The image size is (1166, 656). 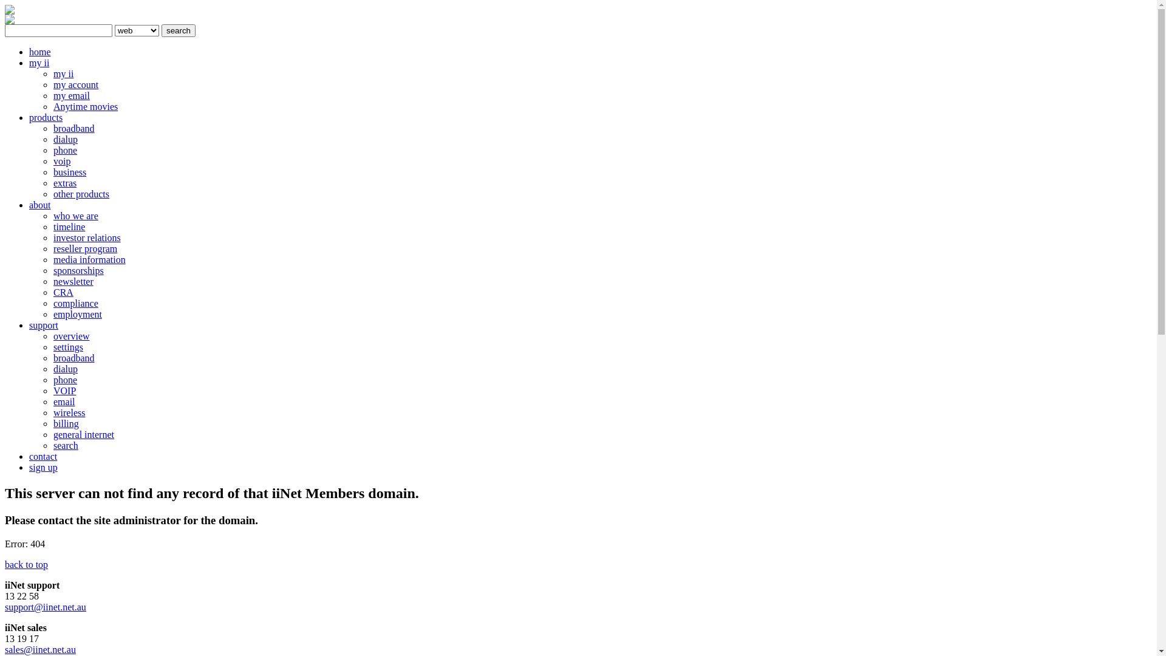 What do you see at coordinates (85, 249) in the screenshot?
I see `reseller program` at bounding box center [85, 249].